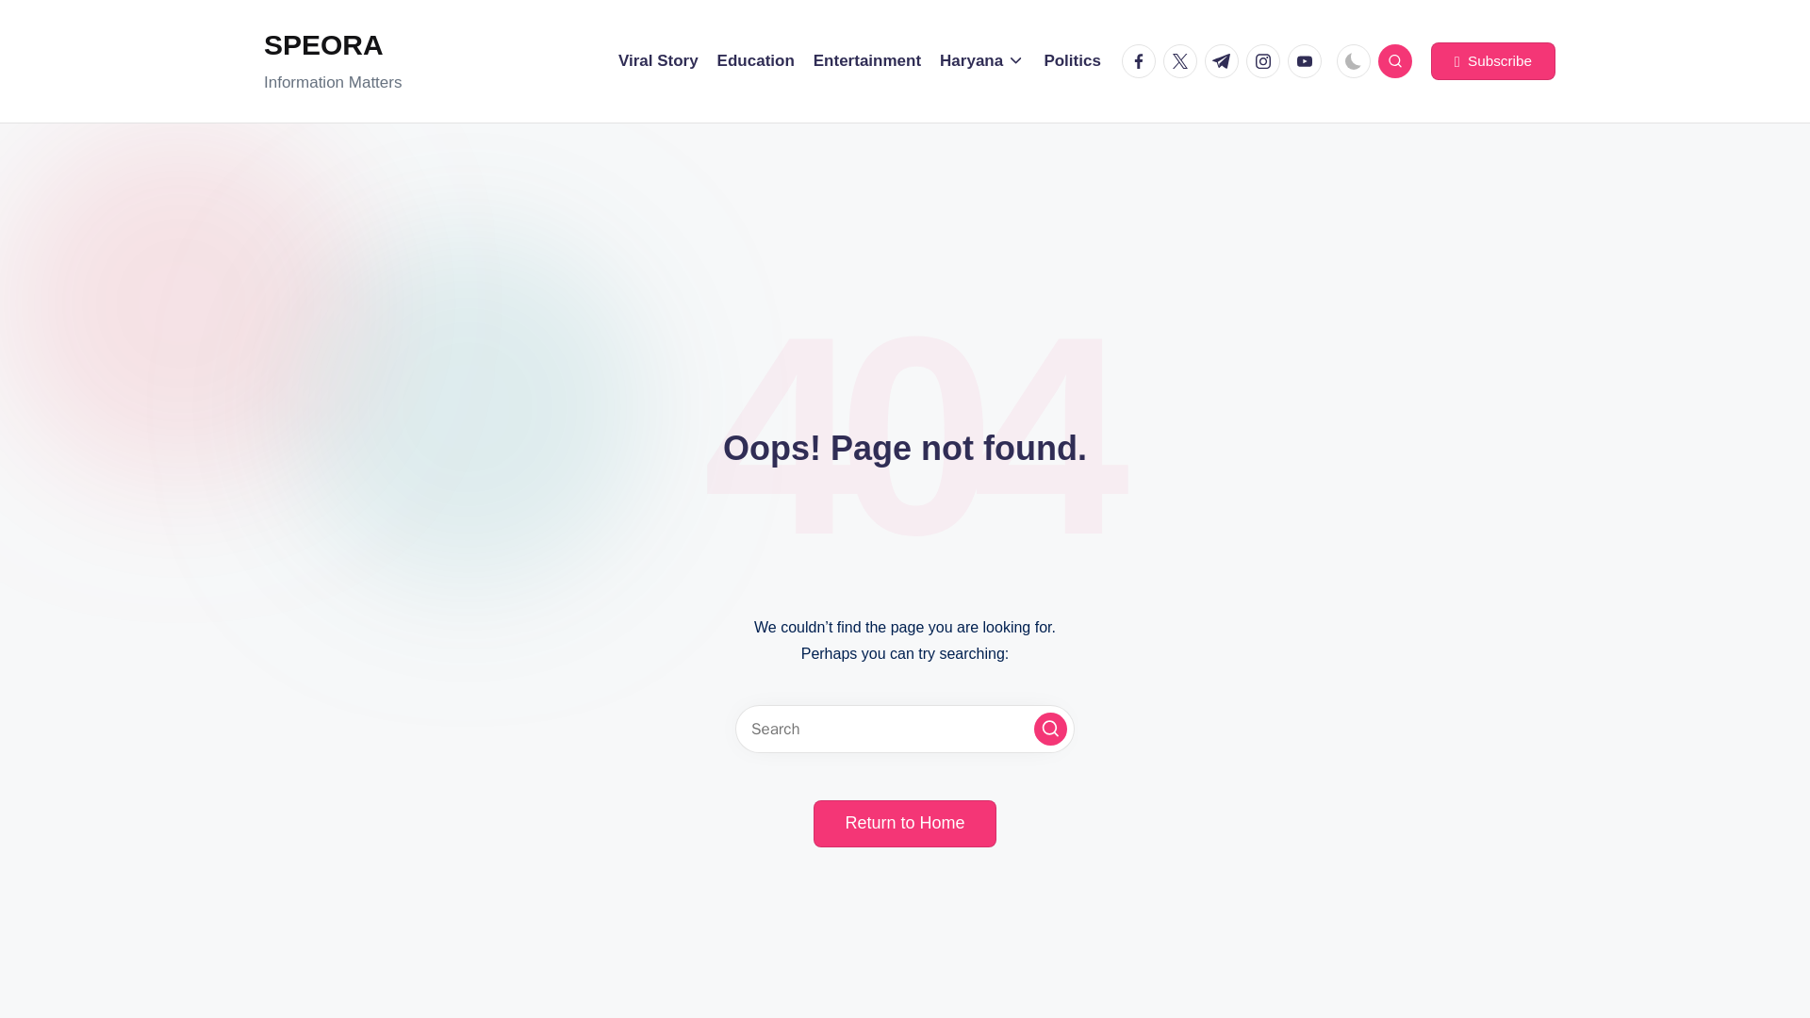  Describe the element at coordinates (1184, 61) in the screenshot. I see `twitter.com` at that location.